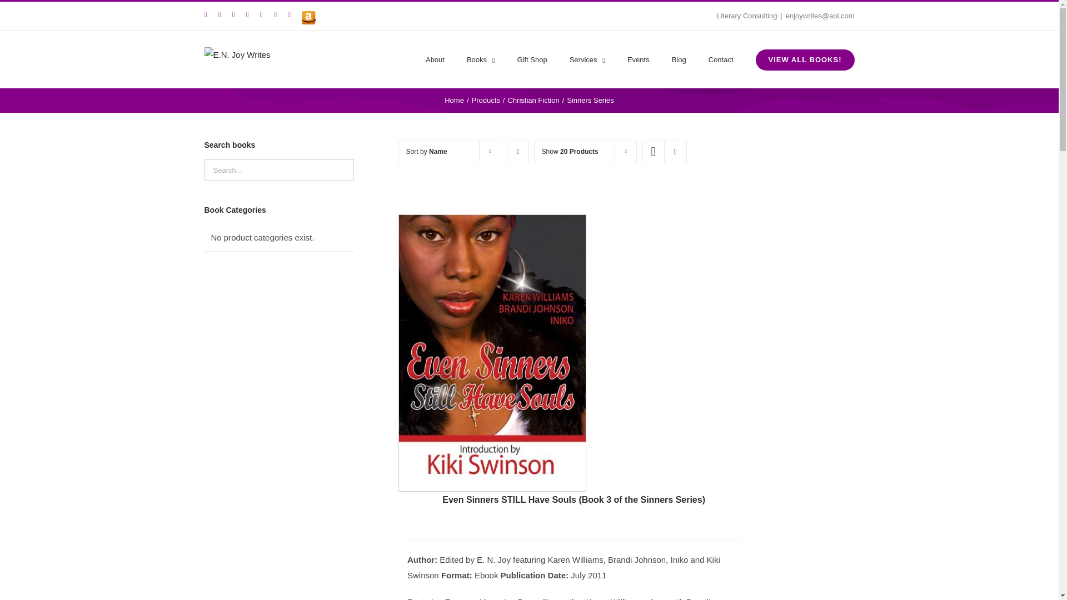 This screenshot has height=600, width=1067. I want to click on Christian Fiction, so click(533, 100).